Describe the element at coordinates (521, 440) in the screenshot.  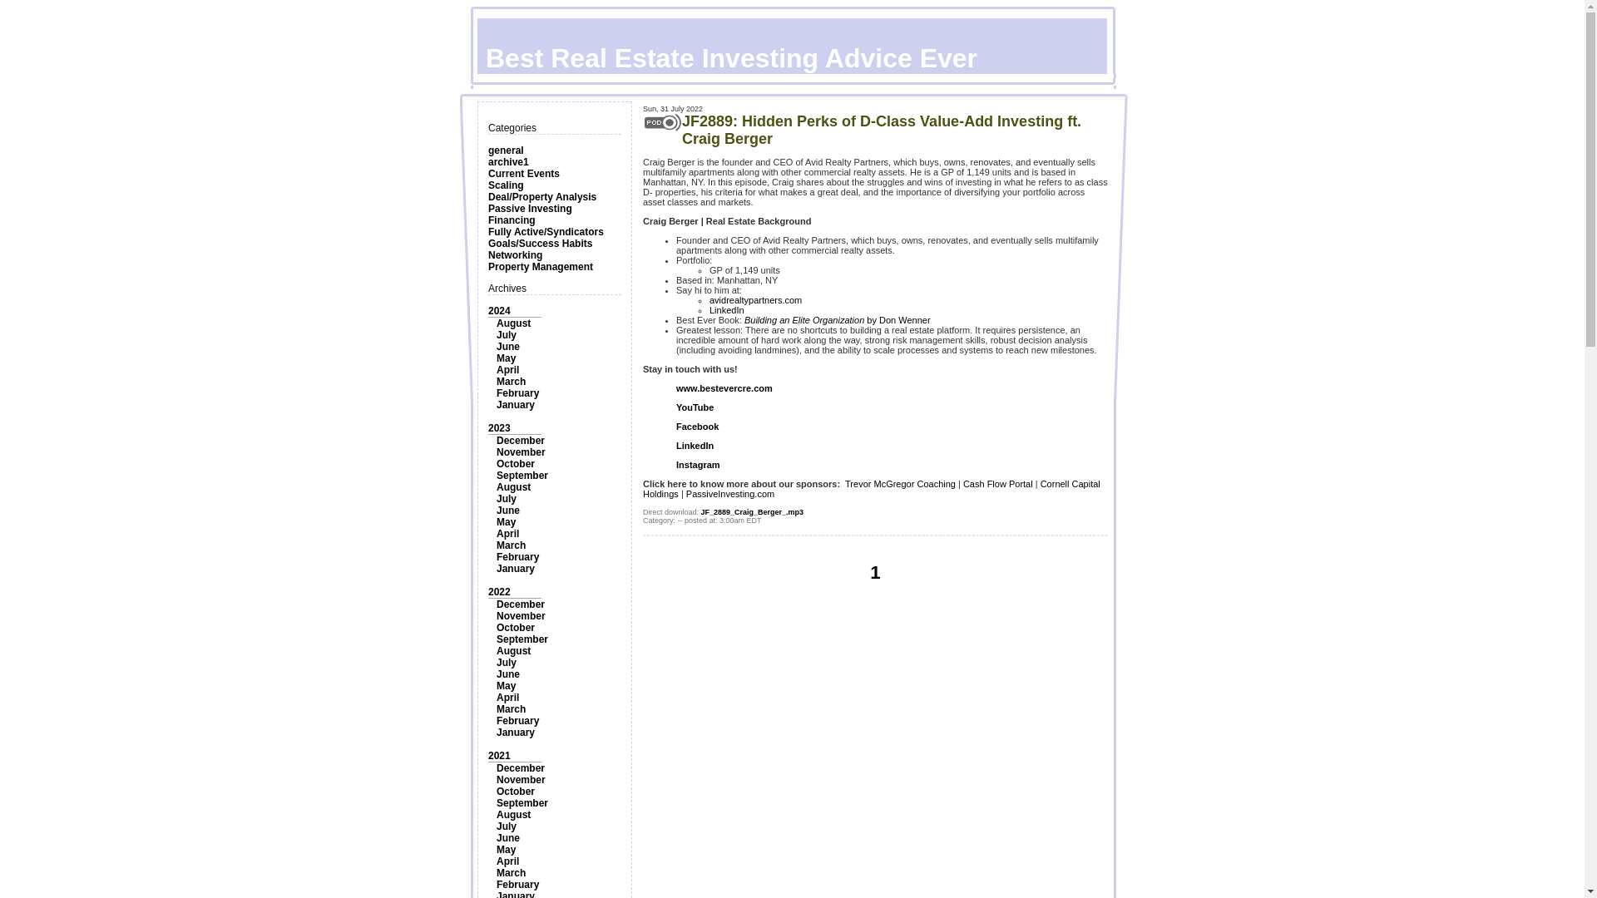
I see `December` at that location.